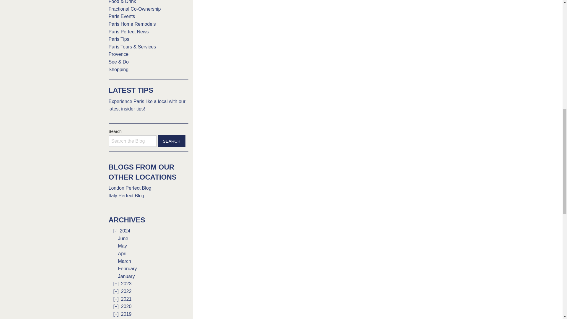 Image resolution: width=567 pixels, height=319 pixels. What do you see at coordinates (125, 231) in the screenshot?
I see `2024` at bounding box center [125, 231].